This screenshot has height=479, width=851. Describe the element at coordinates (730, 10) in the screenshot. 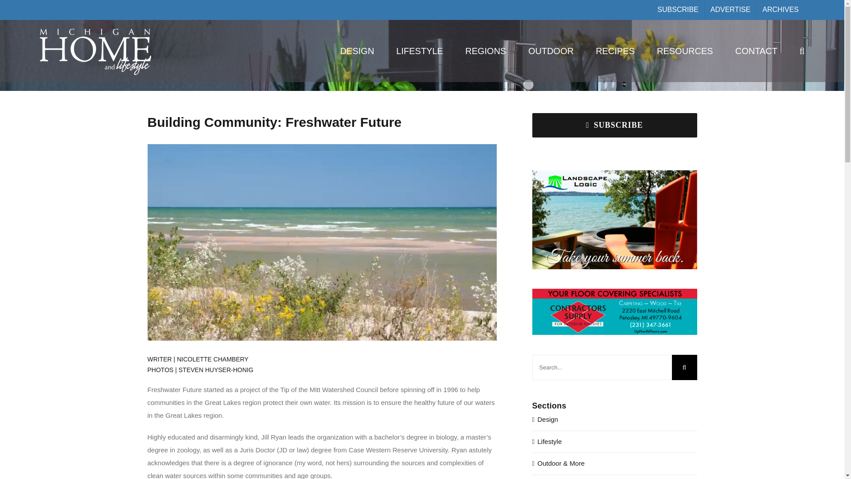

I see `ADVERTISE` at that location.